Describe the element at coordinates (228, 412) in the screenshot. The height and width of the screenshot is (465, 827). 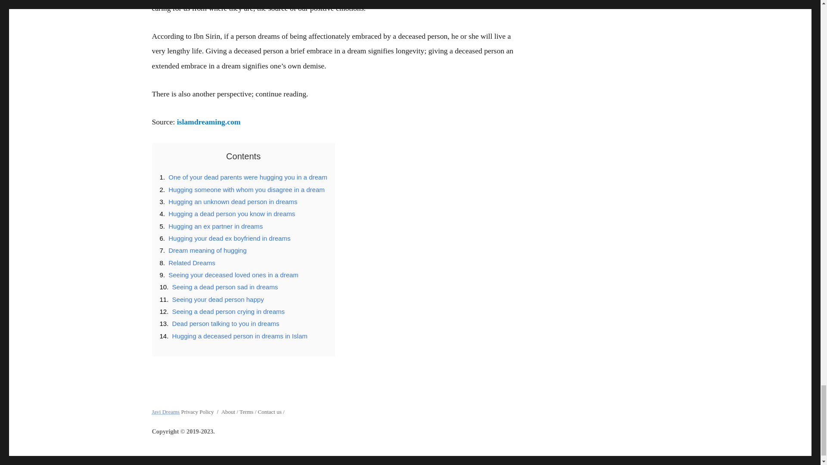
I see `About` at that location.